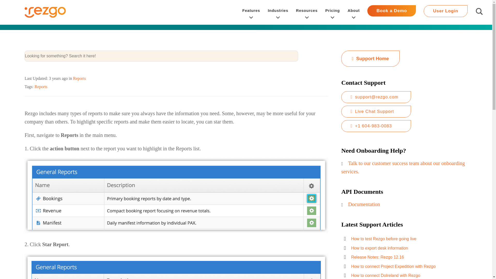  I want to click on Book a Demo, so click(392, 11).